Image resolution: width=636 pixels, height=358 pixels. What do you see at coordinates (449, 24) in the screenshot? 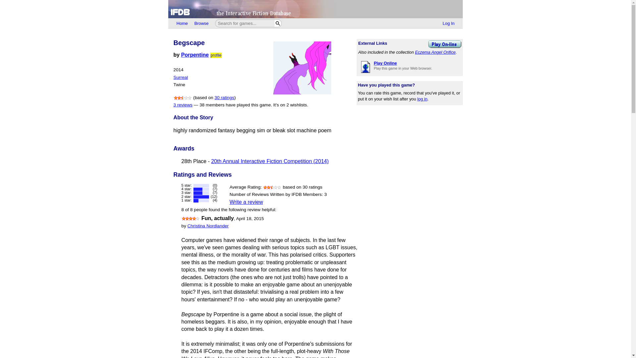
I see `Log In` at bounding box center [449, 24].